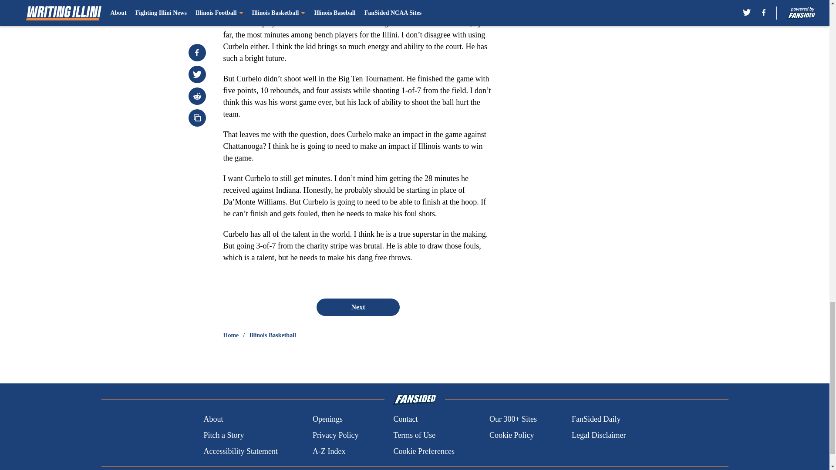  Describe the element at coordinates (598, 435) in the screenshot. I see `Legal Disclaimer` at that location.